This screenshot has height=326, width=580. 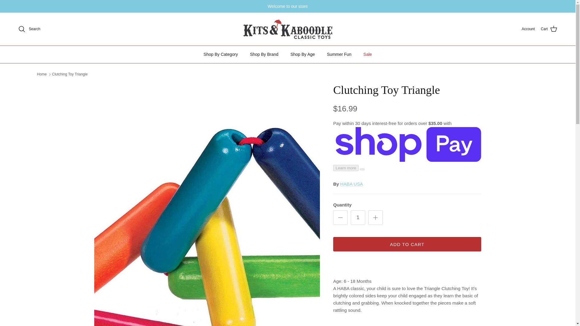 I want to click on Shop By Age, so click(x=302, y=54).